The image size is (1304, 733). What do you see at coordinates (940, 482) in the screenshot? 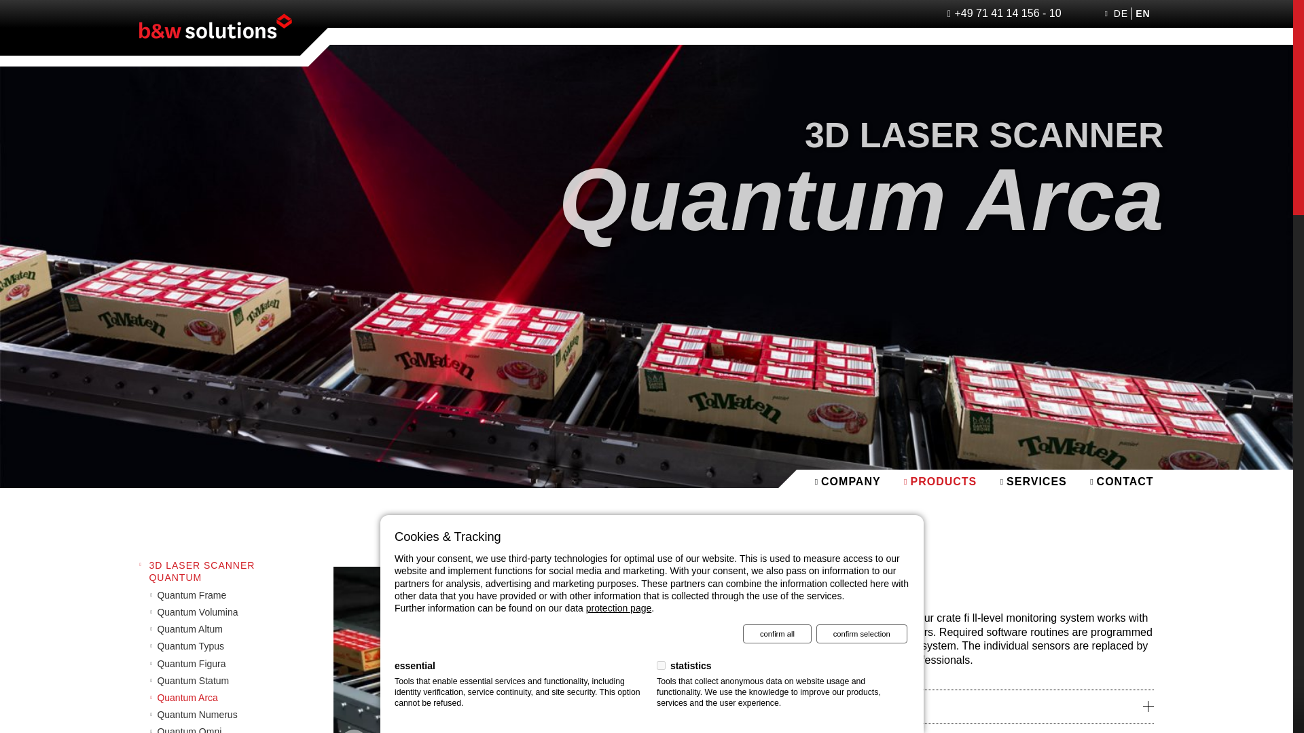
I see `PRODUCTS` at bounding box center [940, 482].